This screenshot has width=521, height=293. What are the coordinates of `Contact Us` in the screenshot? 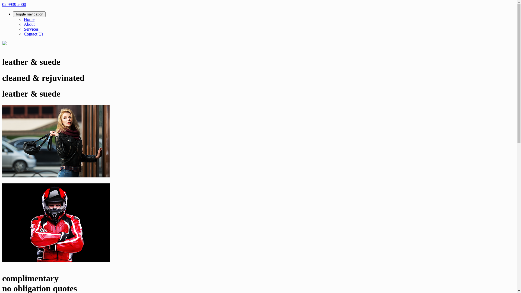 It's located at (34, 34).